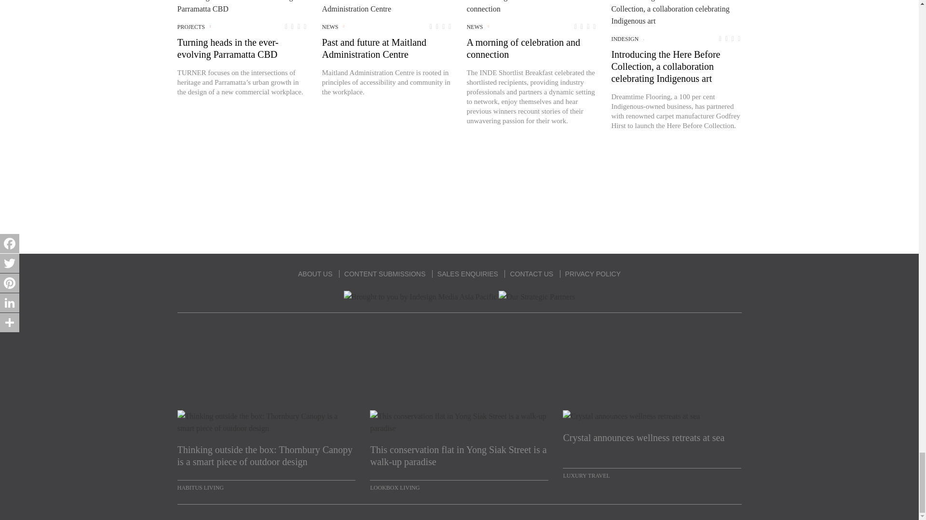 The image size is (926, 520). What do you see at coordinates (242, 8) in the screenshot?
I see `Turning heads in the ever-evolving Parramatta CBD` at bounding box center [242, 8].